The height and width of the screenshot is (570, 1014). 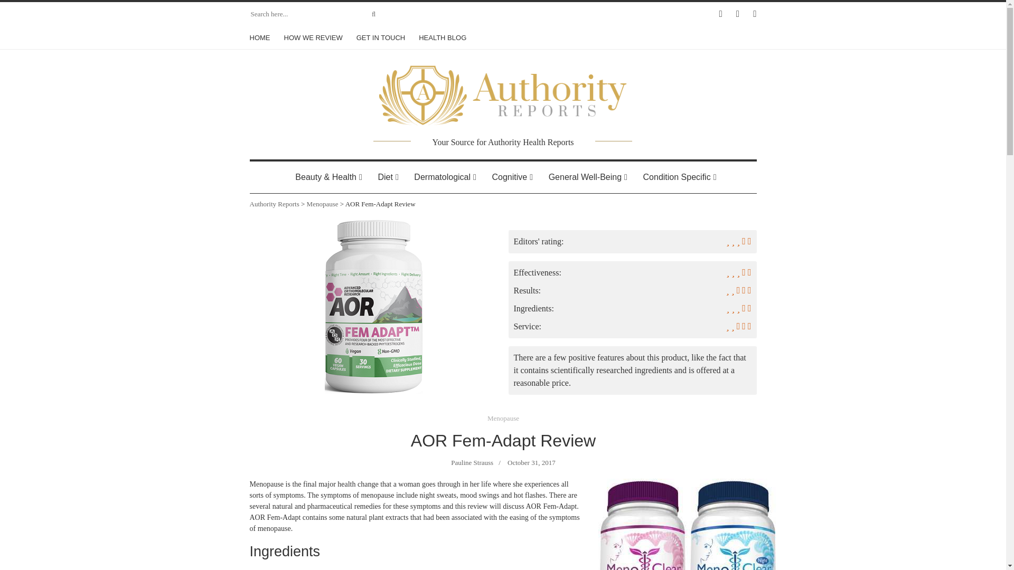 I want to click on HOME, so click(x=262, y=37).